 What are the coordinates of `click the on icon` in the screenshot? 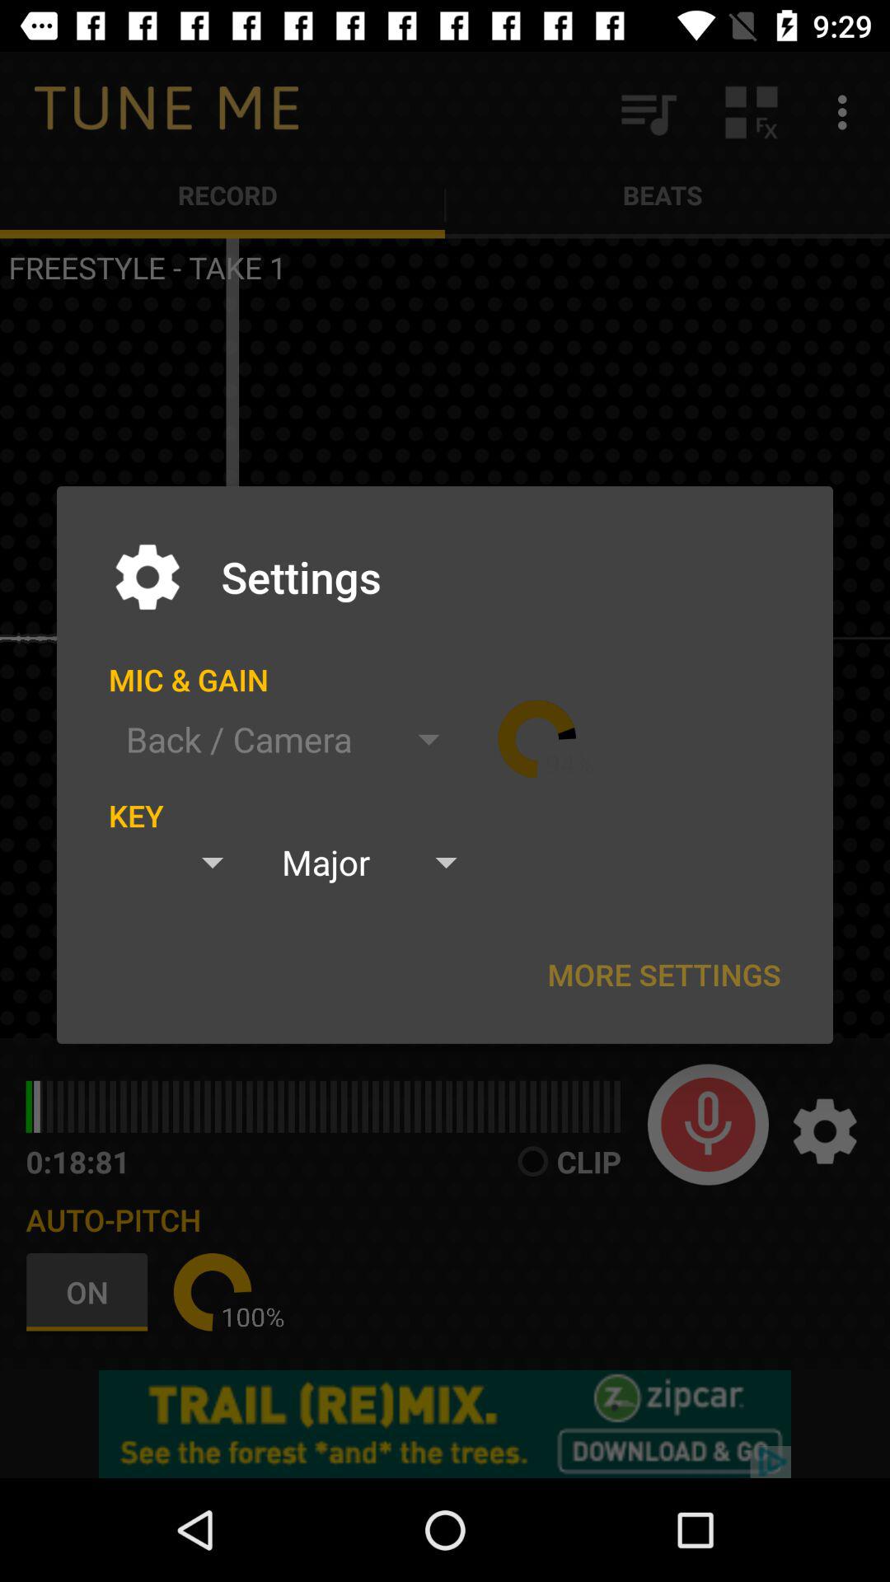 It's located at (91, 1292).